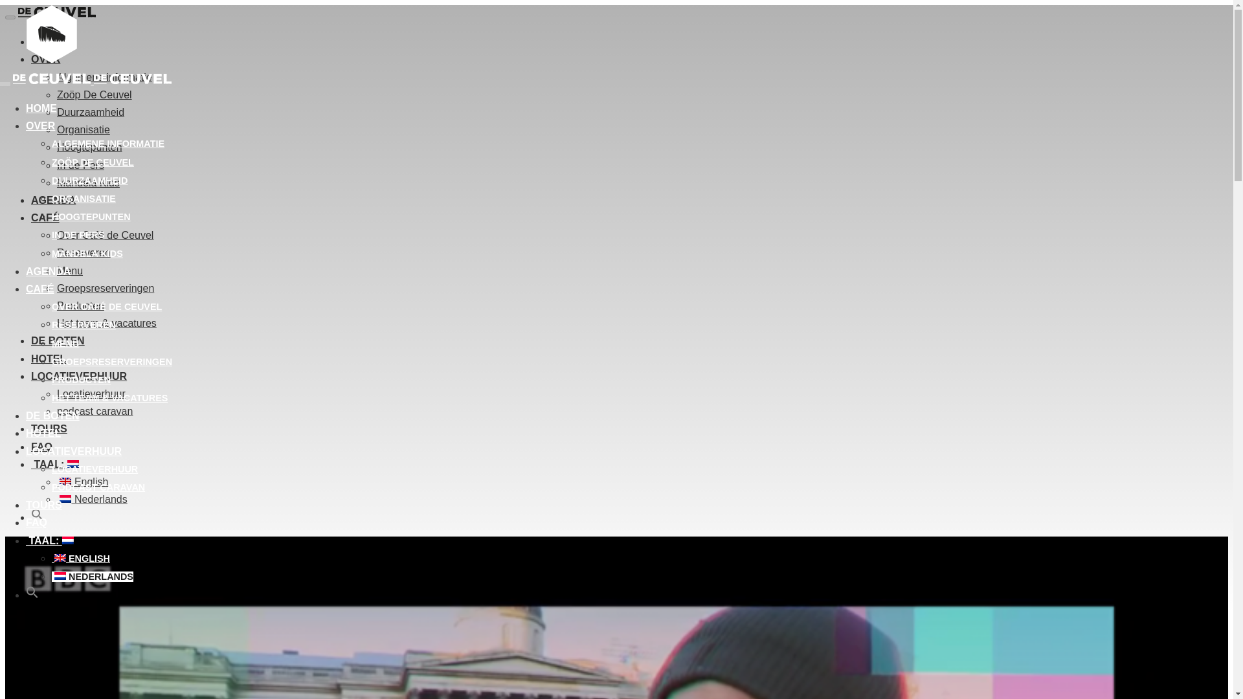 The image size is (1243, 699). What do you see at coordinates (5, 84) in the screenshot?
I see `Toggle navigation` at bounding box center [5, 84].